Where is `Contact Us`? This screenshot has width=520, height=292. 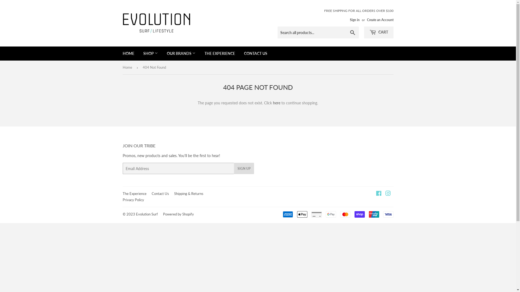 Contact Us is located at coordinates (160, 194).